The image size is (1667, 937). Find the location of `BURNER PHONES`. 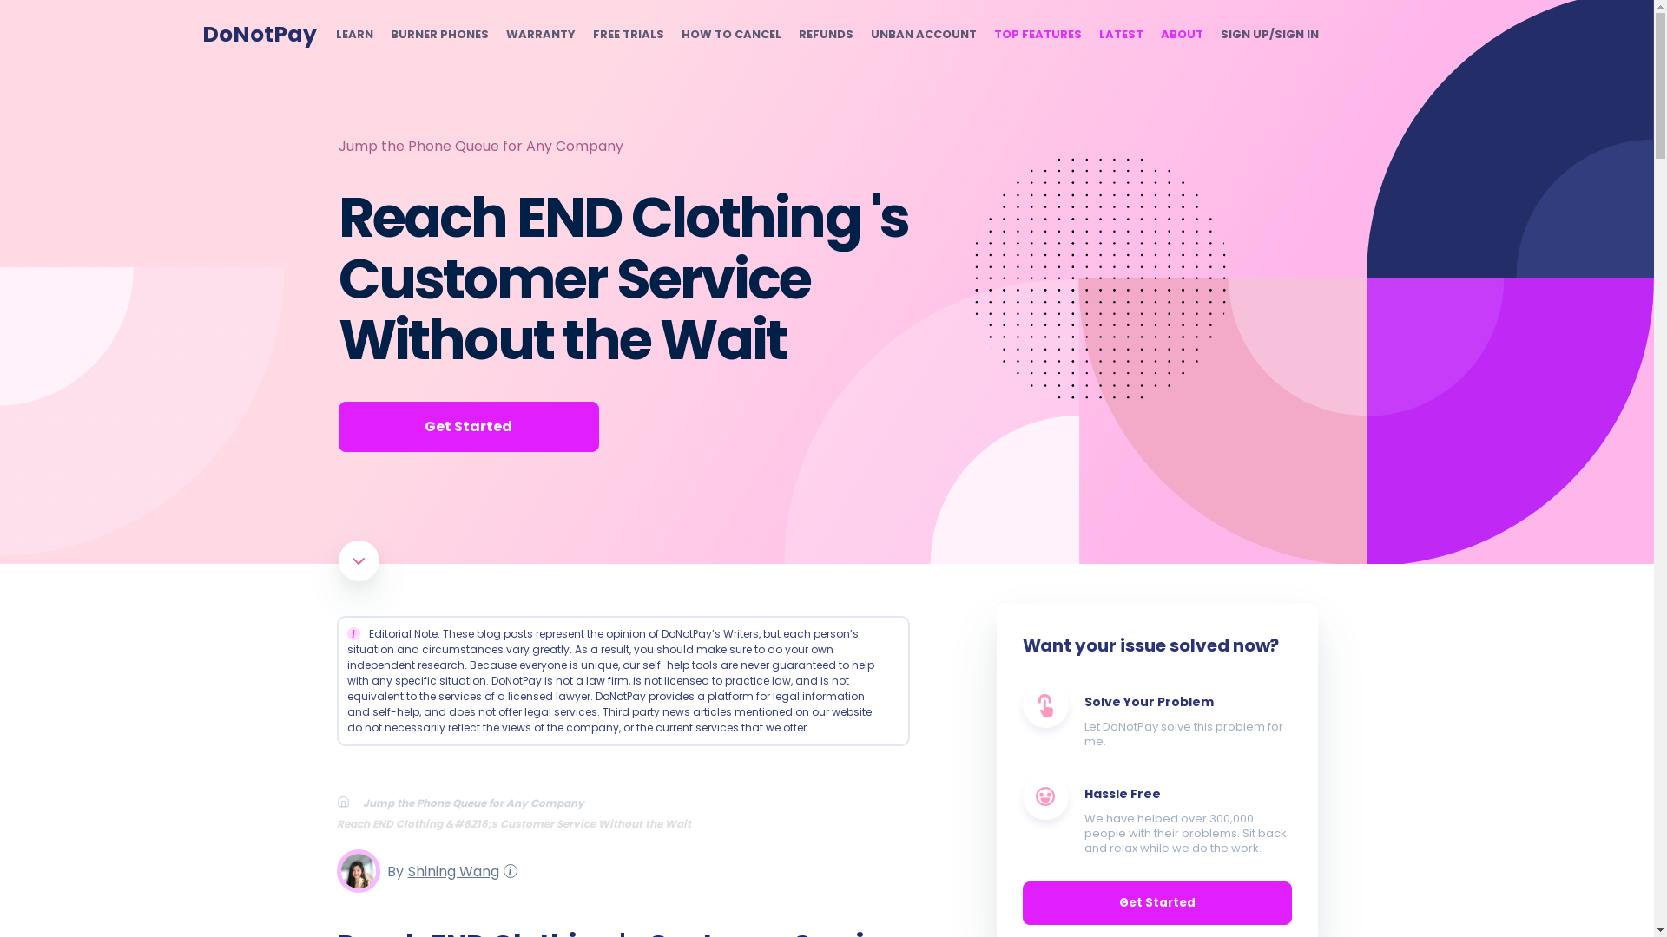

BURNER PHONES is located at coordinates (439, 35).